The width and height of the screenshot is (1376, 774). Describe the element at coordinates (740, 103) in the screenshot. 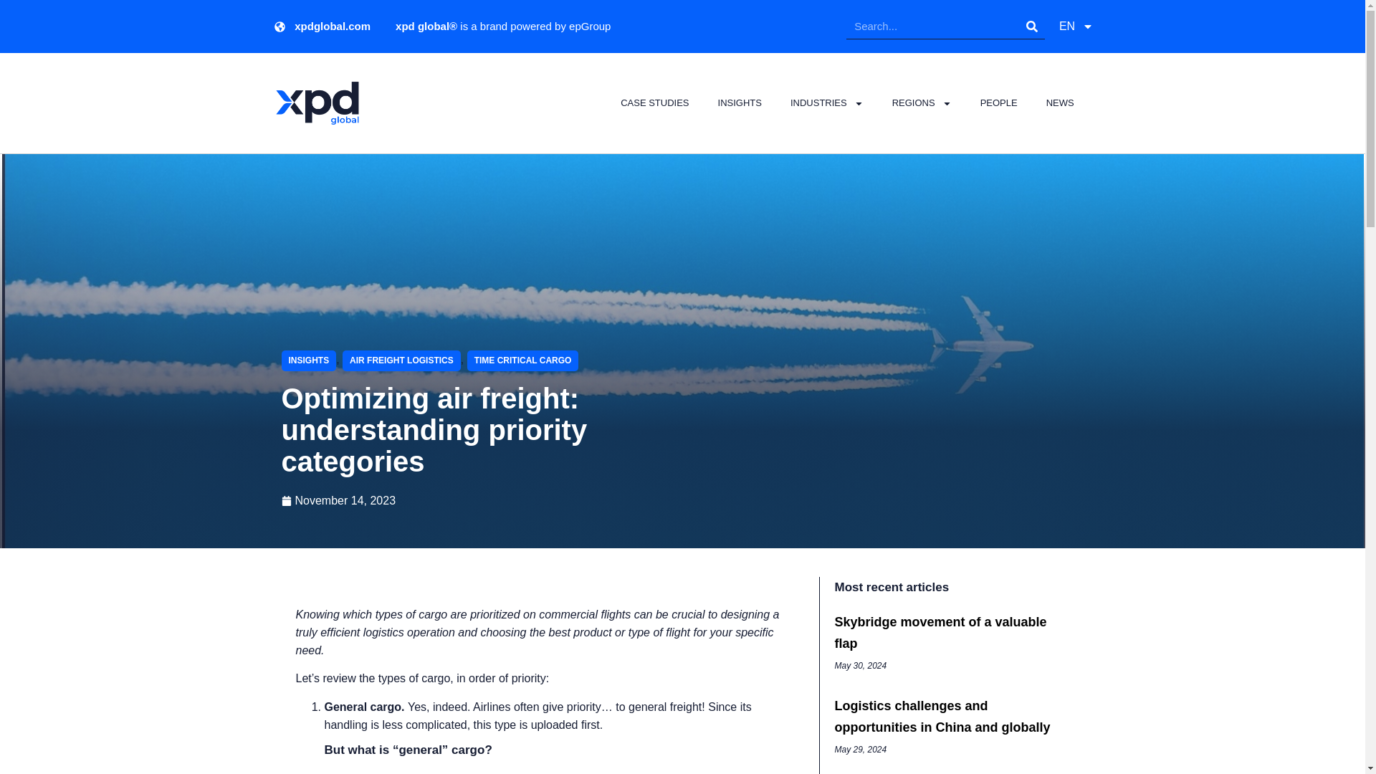

I see `INSIGHTS` at that location.